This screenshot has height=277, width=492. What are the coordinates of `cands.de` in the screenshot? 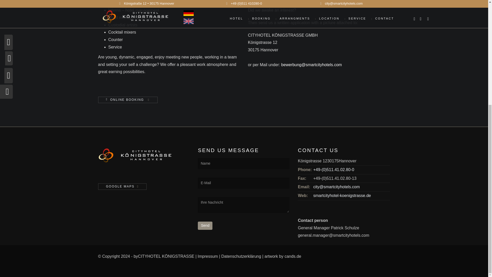 It's located at (293, 256).